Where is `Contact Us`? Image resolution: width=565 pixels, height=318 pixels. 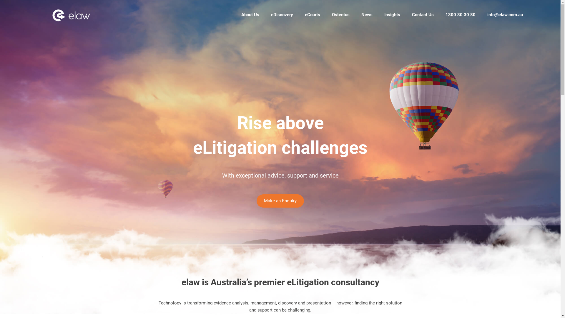
Contact Us is located at coordinates (423, 15).